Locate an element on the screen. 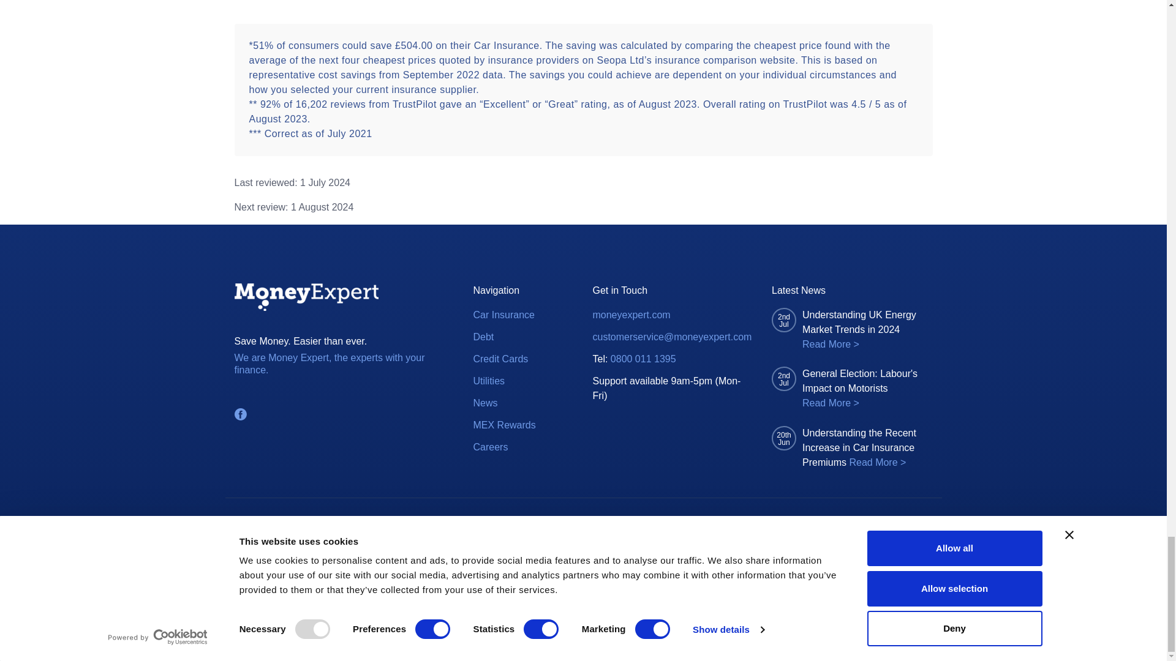 The image size is (1176, 661). News is located at coordinates (485, 403).